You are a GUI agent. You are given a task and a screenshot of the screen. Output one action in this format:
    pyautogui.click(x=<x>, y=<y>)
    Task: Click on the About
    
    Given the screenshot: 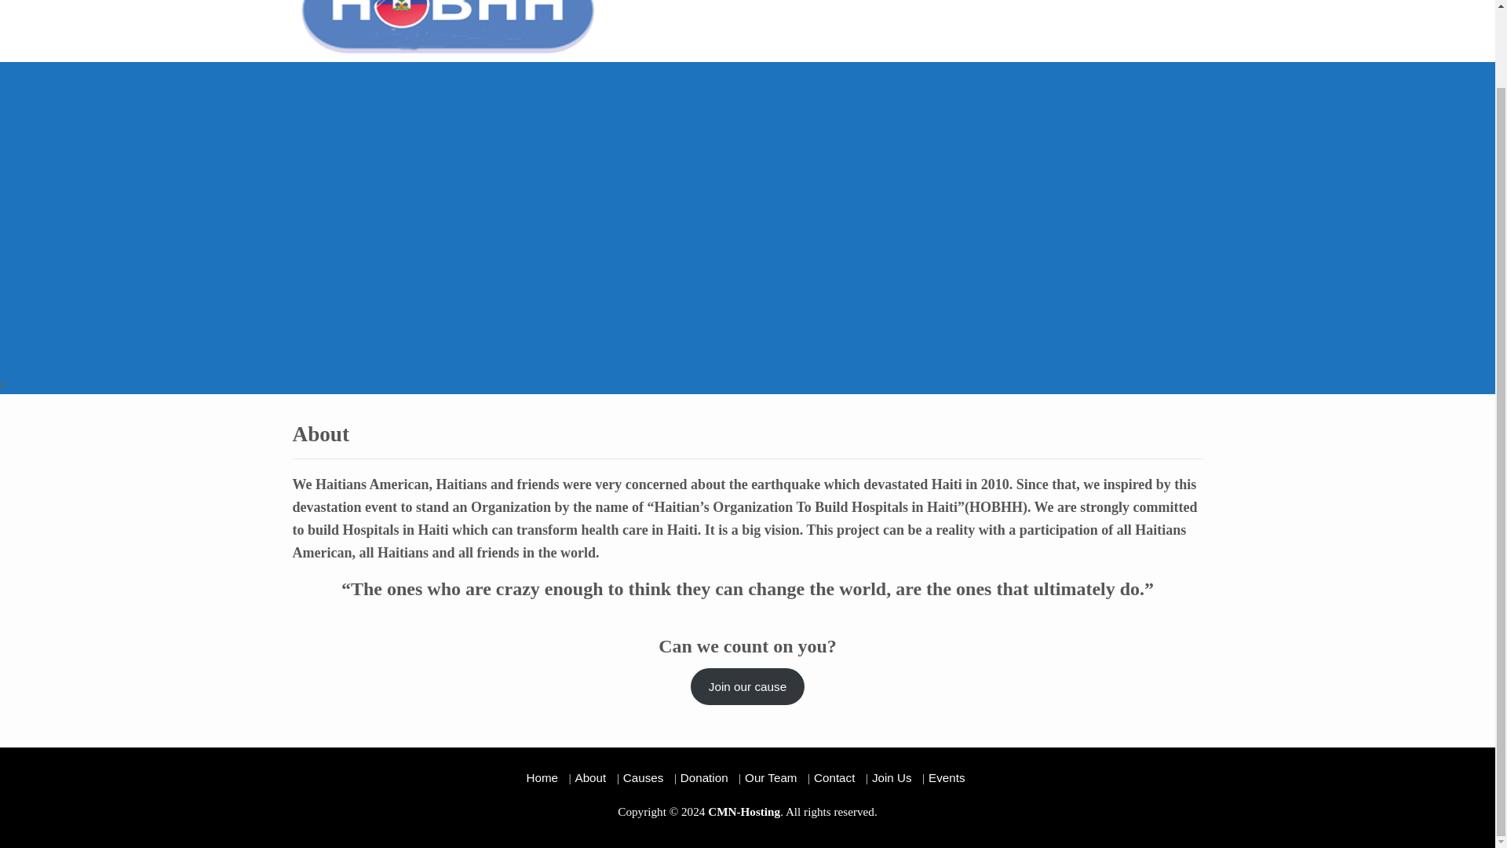 What is the action you would take?
    pyautogui.click(x=846, y=5)
    